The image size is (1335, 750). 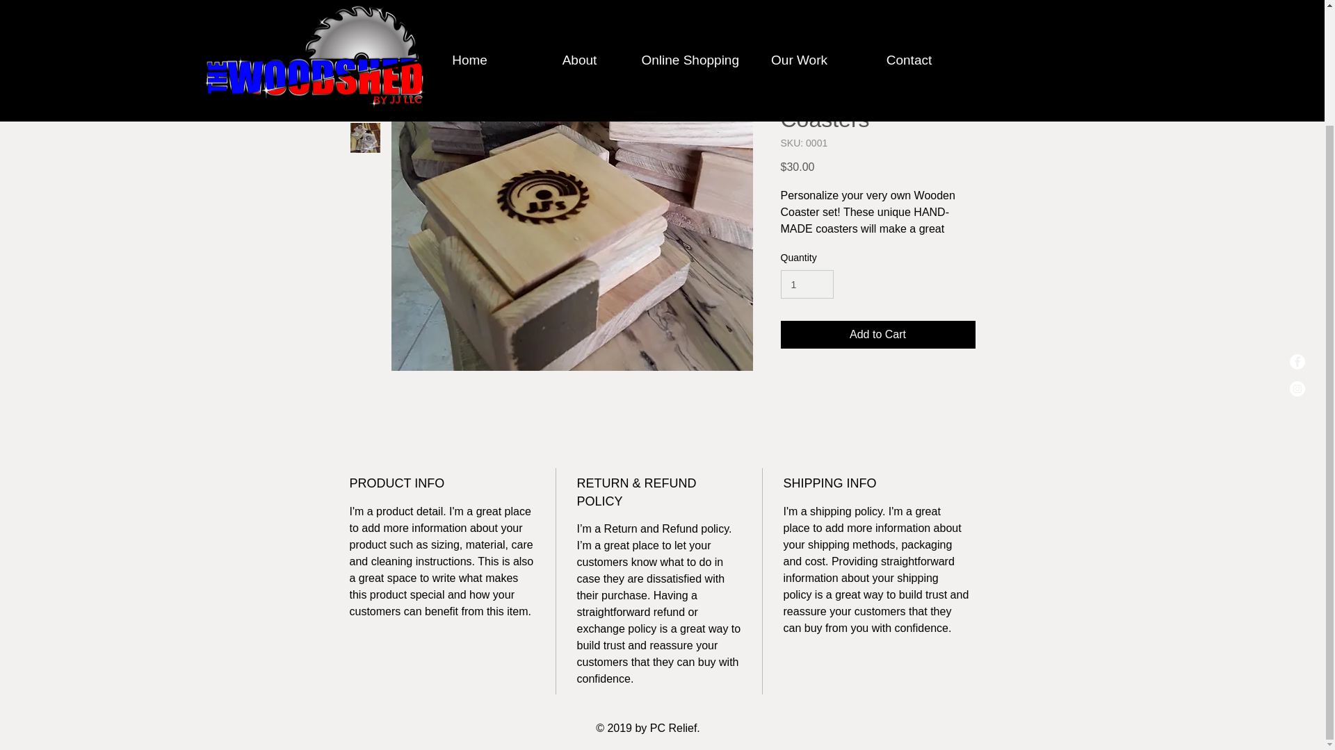 I want to click on Add to Cart, so click(x=877, y=335).